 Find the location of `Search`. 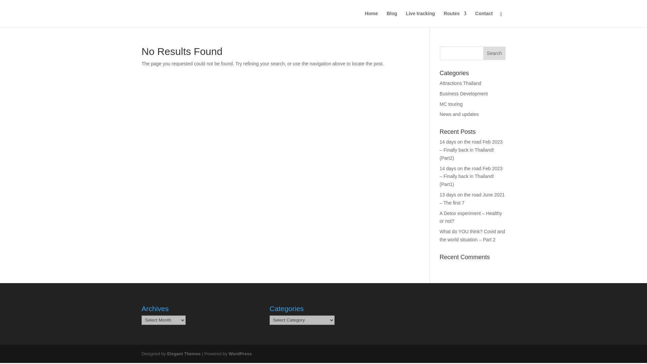

Search is located at coordinates (494, 53).